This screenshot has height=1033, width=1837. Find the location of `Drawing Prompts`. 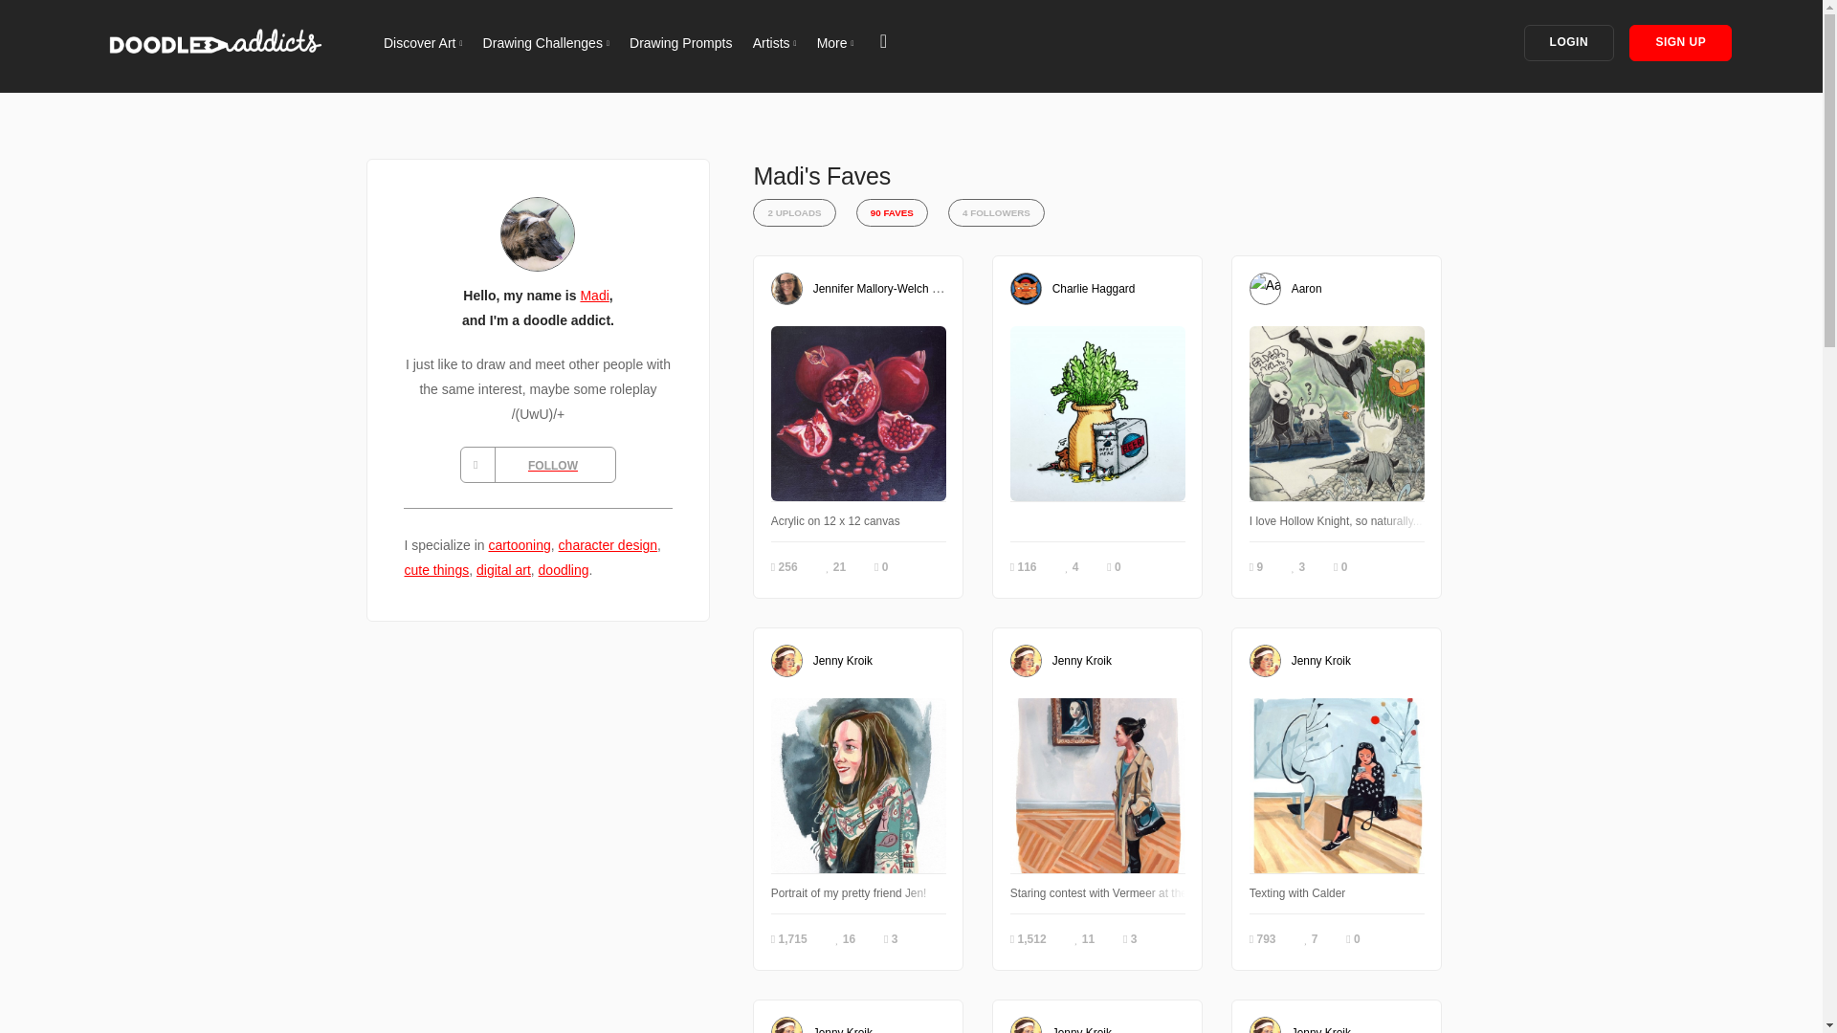

Drawing Prompts is located at coordinates (680, 42).